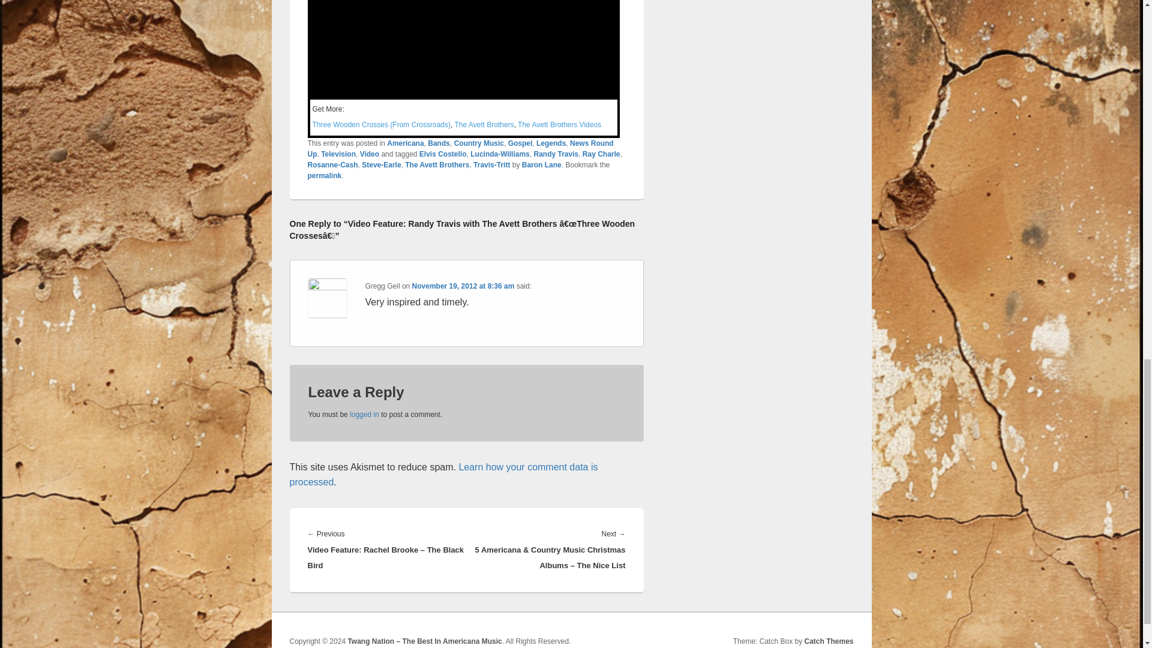 This screenshot has height=648, width=1152. What do you see at coordinates (443, 475) in the screenshot?
I see `Learn how your comment data is processed` at bounding box center [443, 475].